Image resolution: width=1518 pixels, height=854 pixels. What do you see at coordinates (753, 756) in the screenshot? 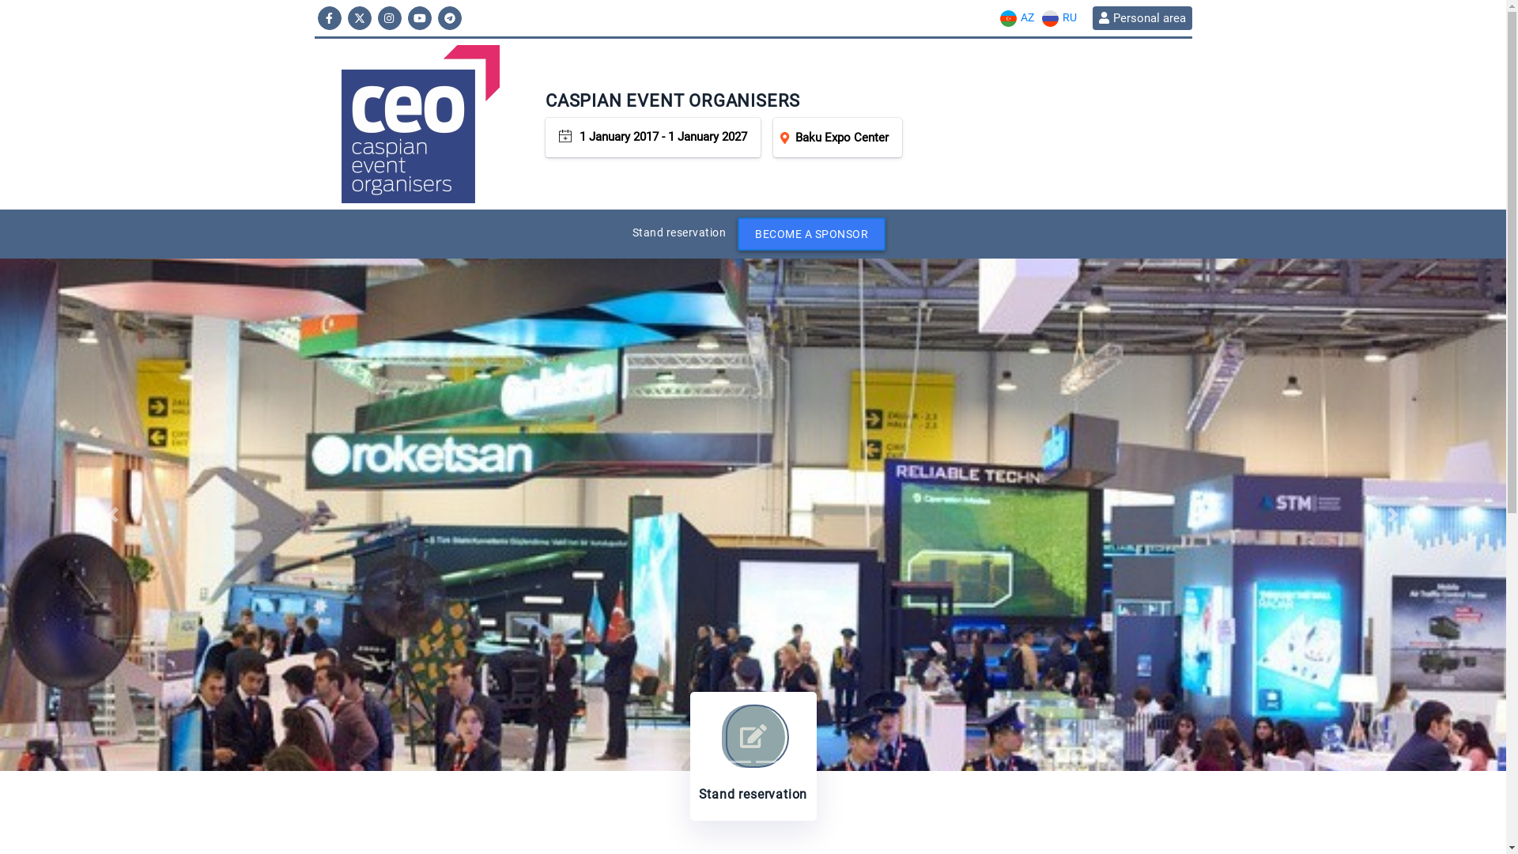
I see `Stand reservation` at bounding box center [753, 756].